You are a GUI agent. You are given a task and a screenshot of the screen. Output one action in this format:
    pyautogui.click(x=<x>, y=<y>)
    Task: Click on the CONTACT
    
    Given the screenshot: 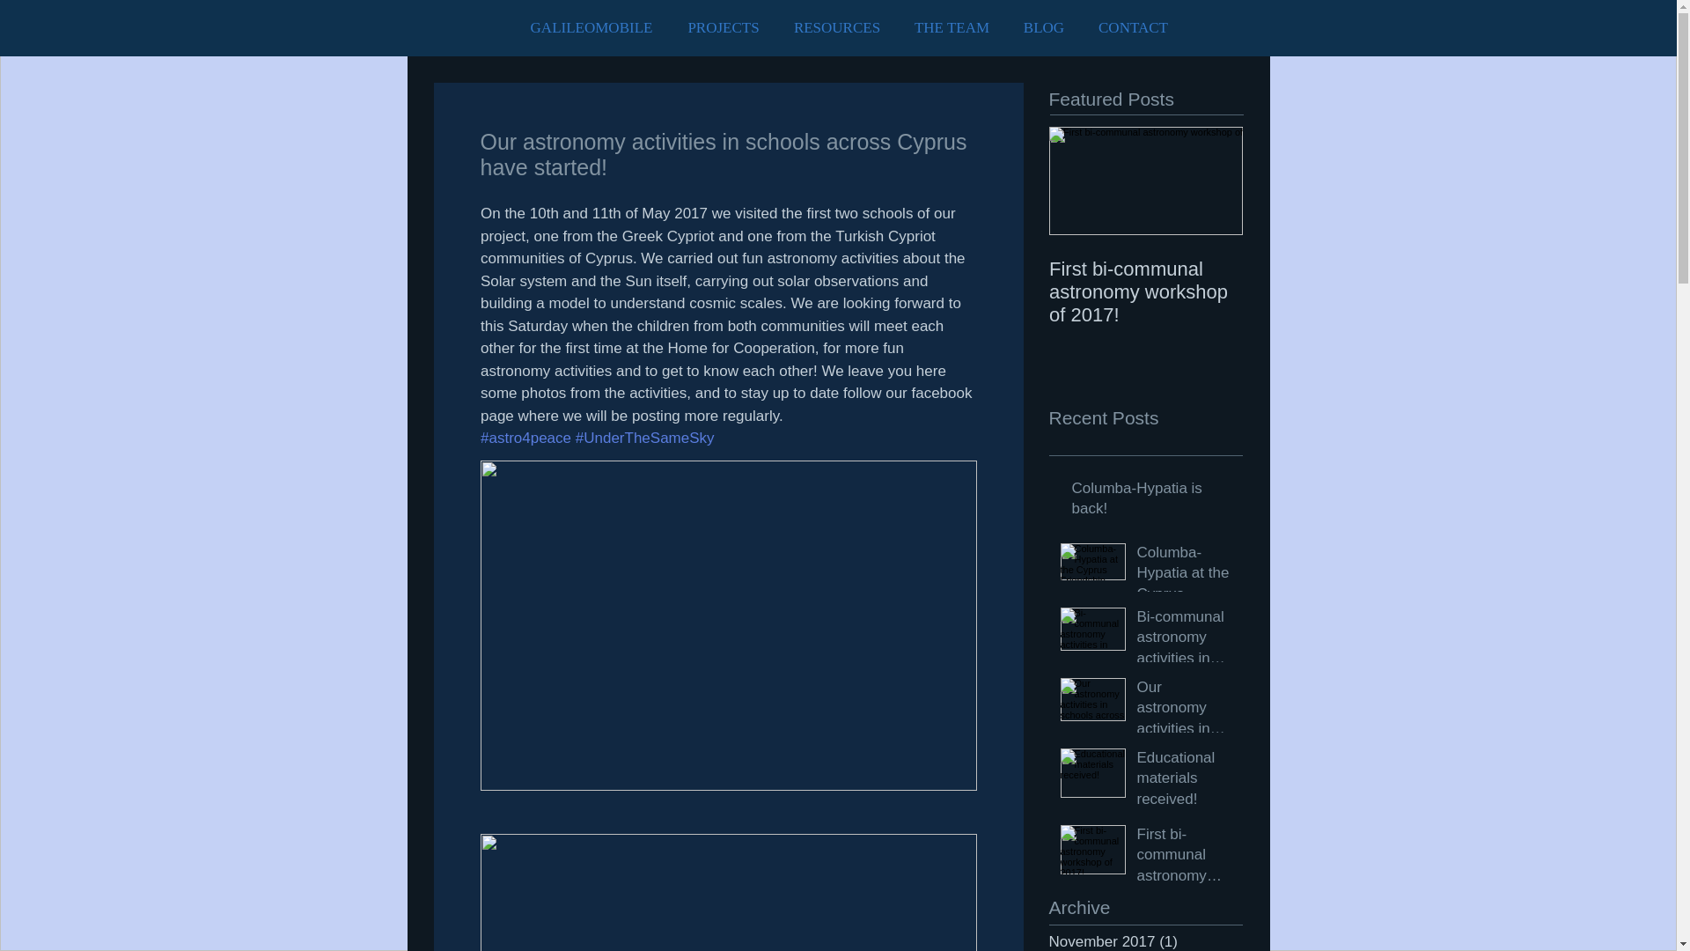 What is the action you would take?
    pyautogui.click(x=1132, y=28)
    